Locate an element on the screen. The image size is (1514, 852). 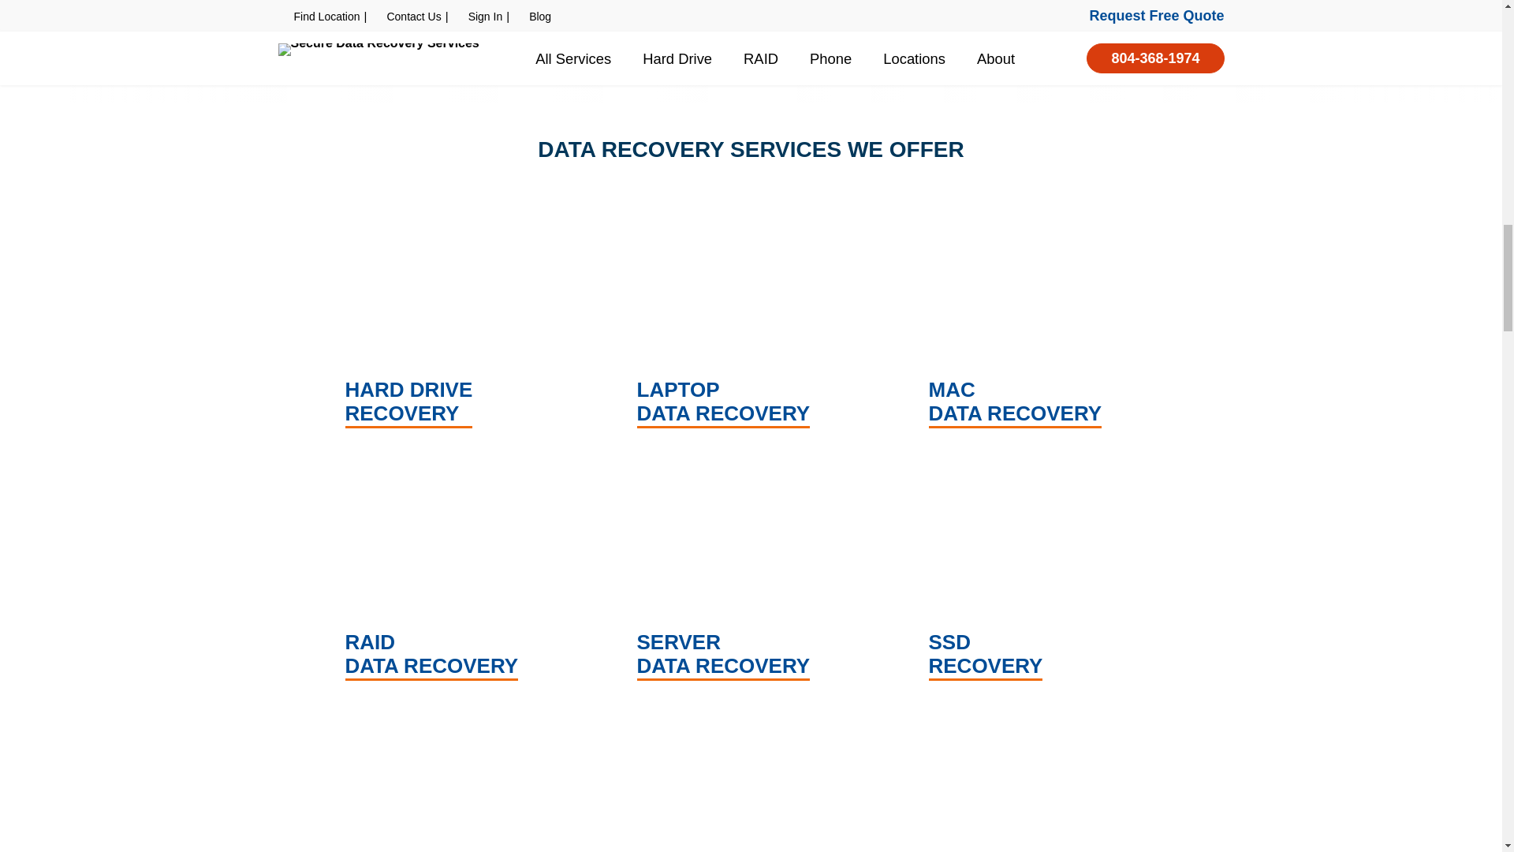
Hard Drive Recovery Richmond is located at coordinates (459, 322).